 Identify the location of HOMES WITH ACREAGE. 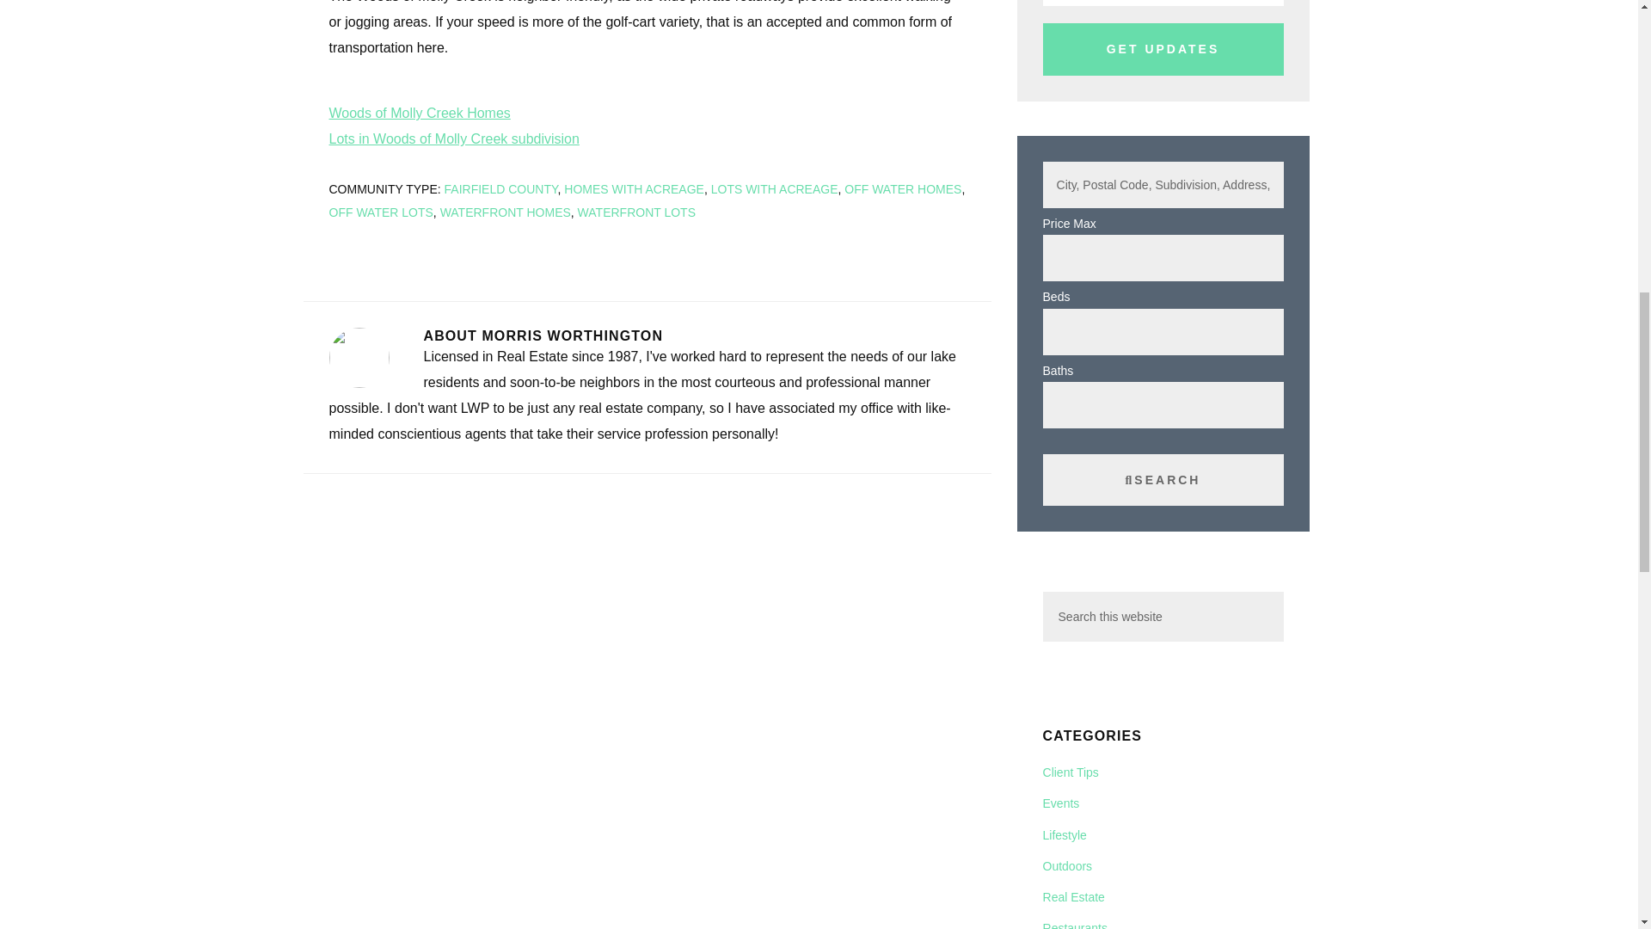
(635, 188).